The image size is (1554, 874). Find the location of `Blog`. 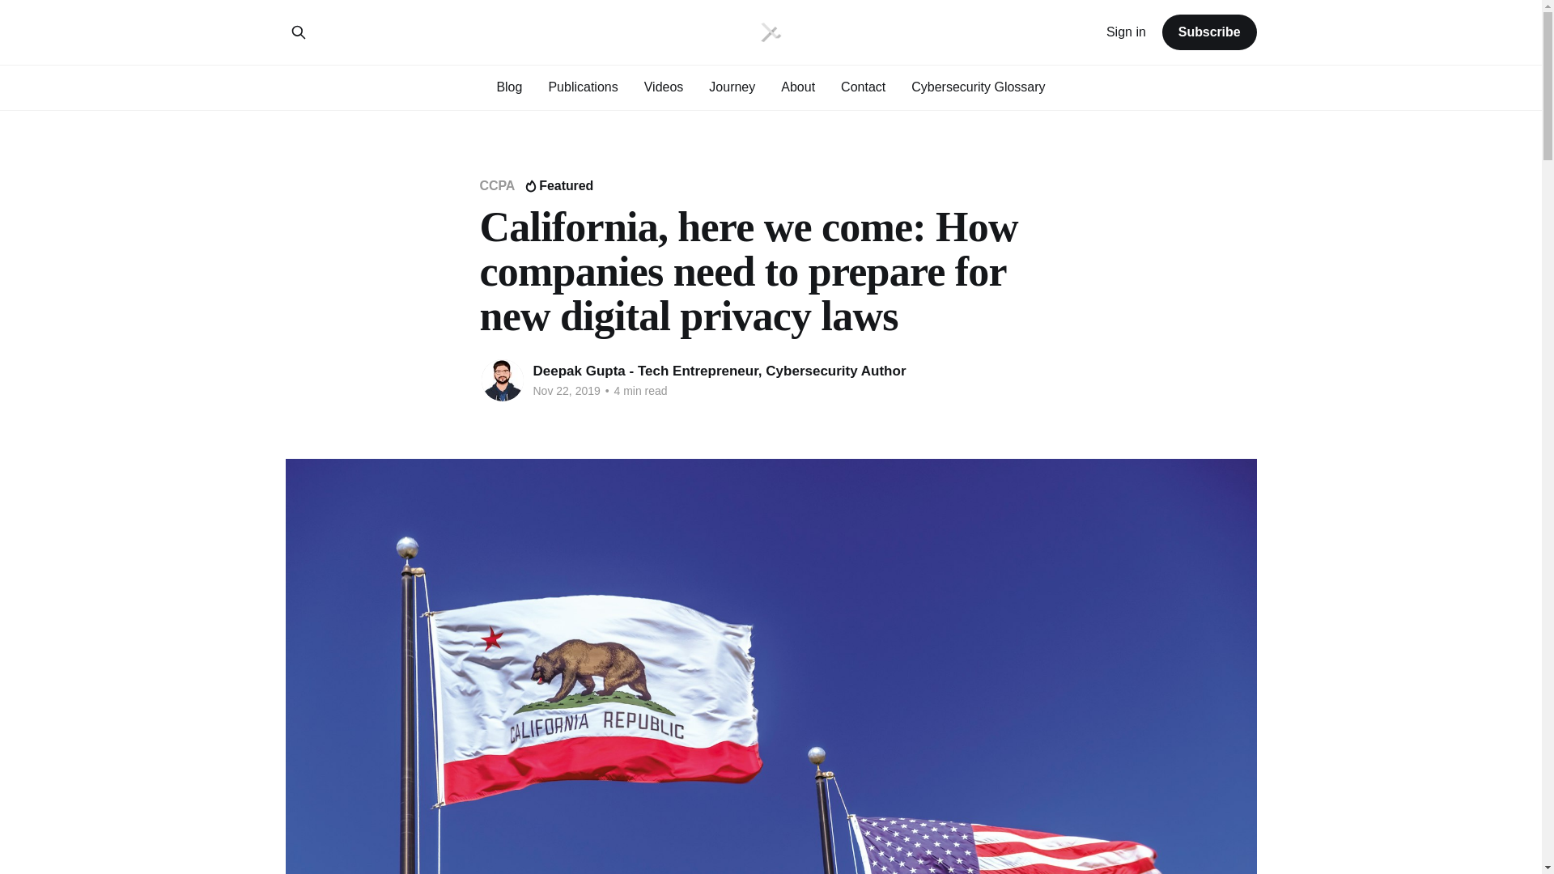

Blog is located at coordinates (508, 86).